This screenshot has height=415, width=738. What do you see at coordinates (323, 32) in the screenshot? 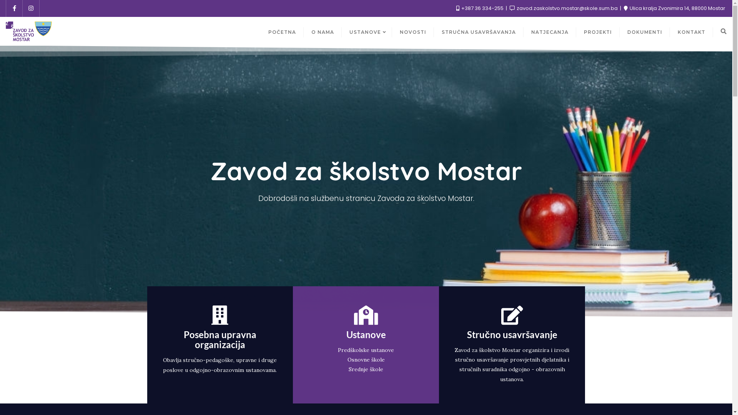
I see `O NAMA` at bounding box center [323, 32].